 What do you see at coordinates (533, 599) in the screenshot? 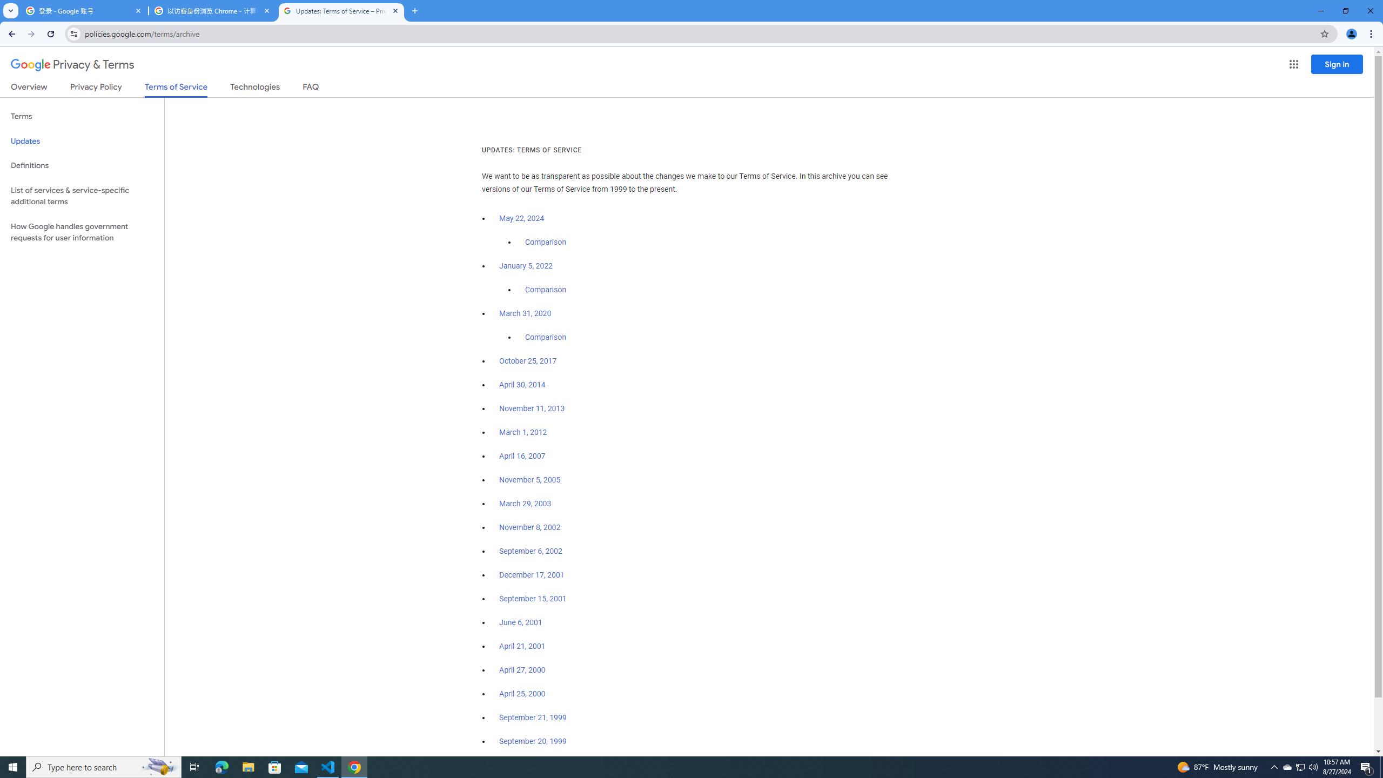
I see `September 15, 2001` at bounding box center [533, 599].